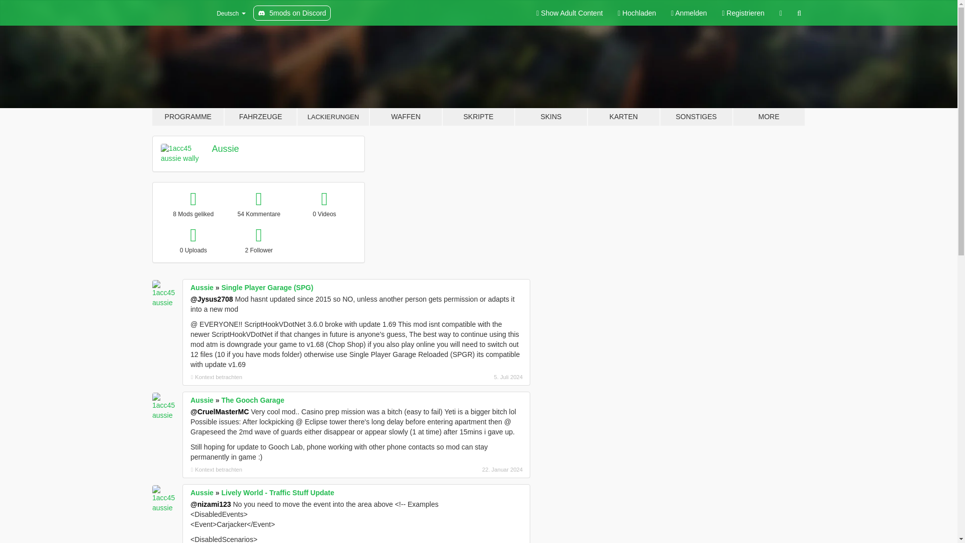 The width and height of the screenshot is (965, 543). Describe the element at coordinates (292, 13) in the screenshot. I see `5mods on Discord` at that location.